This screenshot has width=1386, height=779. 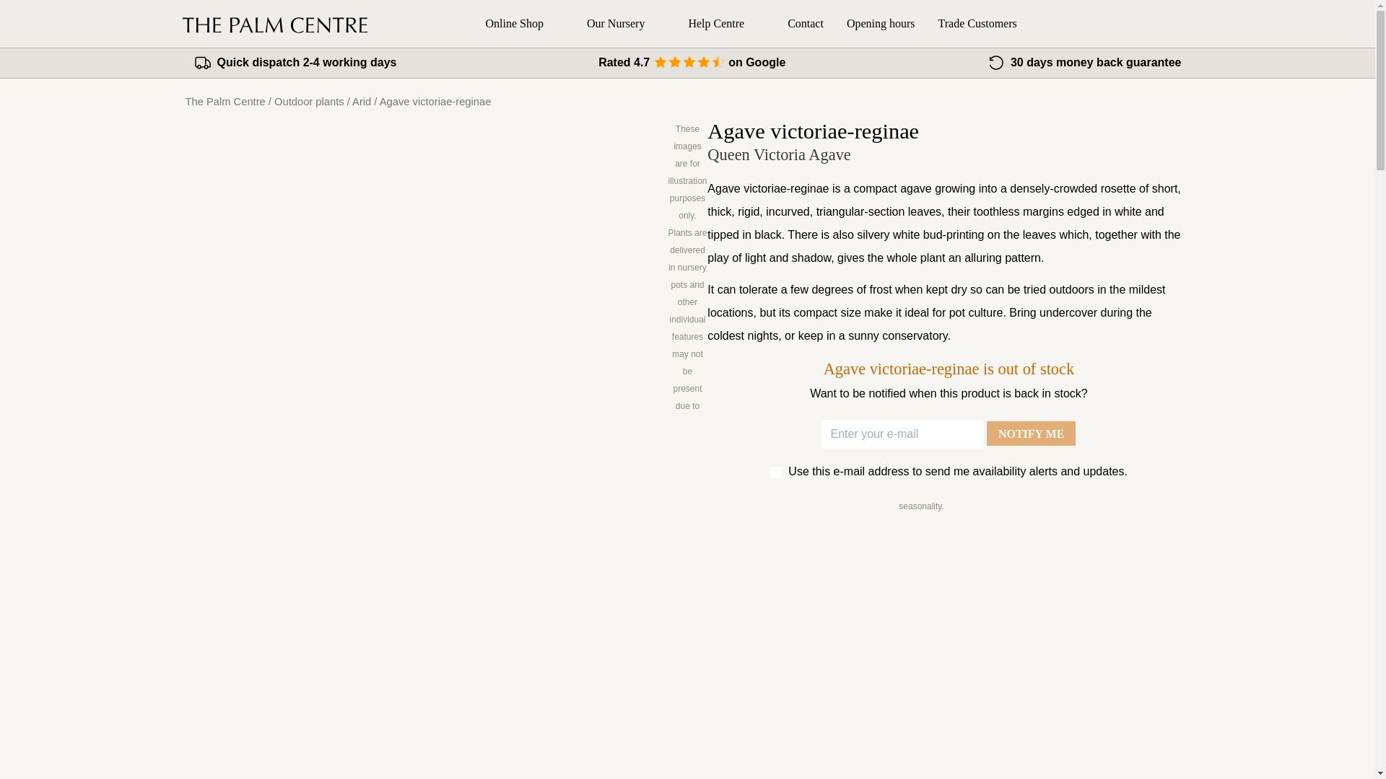 What do you see at coordinates (689, 63) in the screenshot?
I see `stars4.5` at bounding box center [689, 63].